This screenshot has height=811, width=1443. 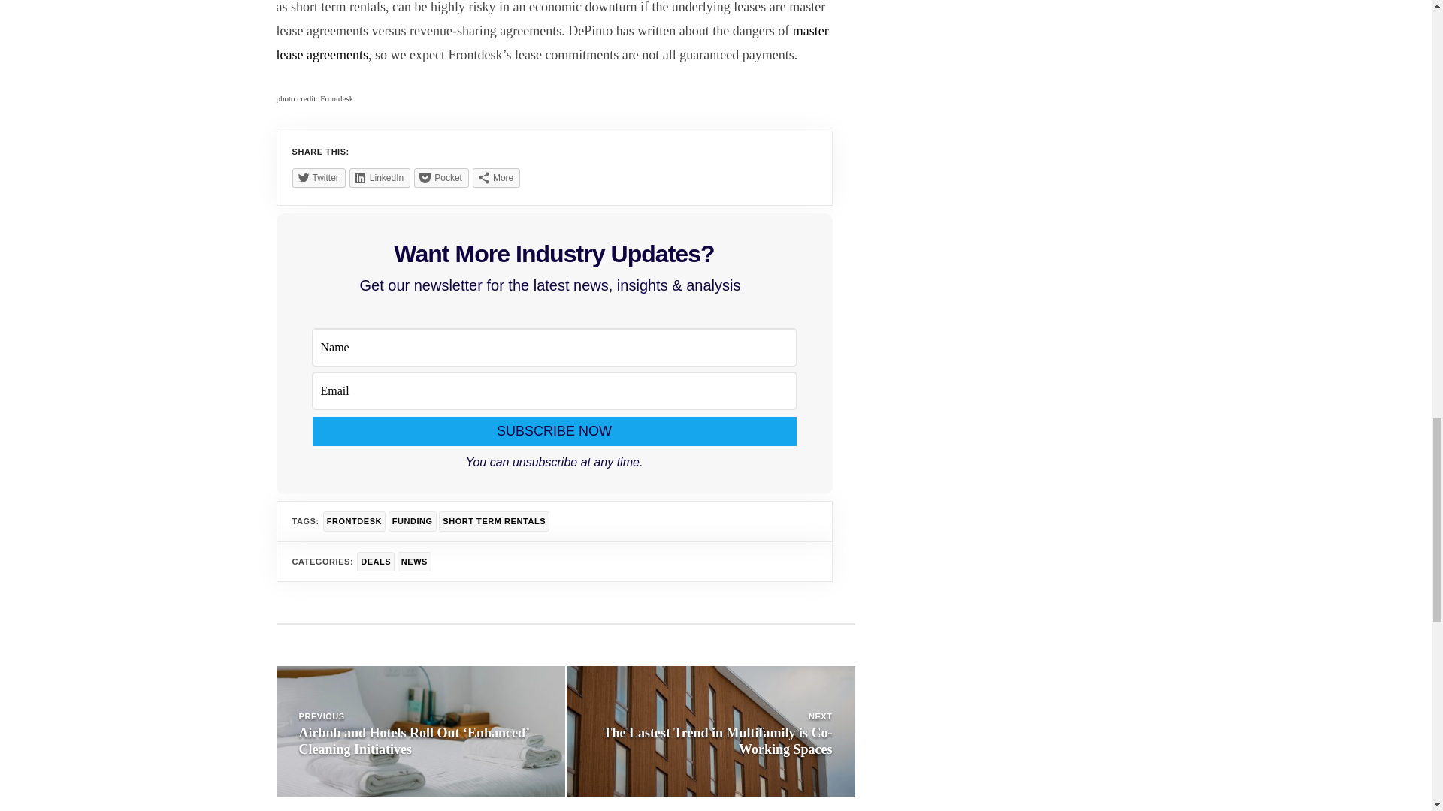 I want to click on Twitter, so click(x=317, y=177).